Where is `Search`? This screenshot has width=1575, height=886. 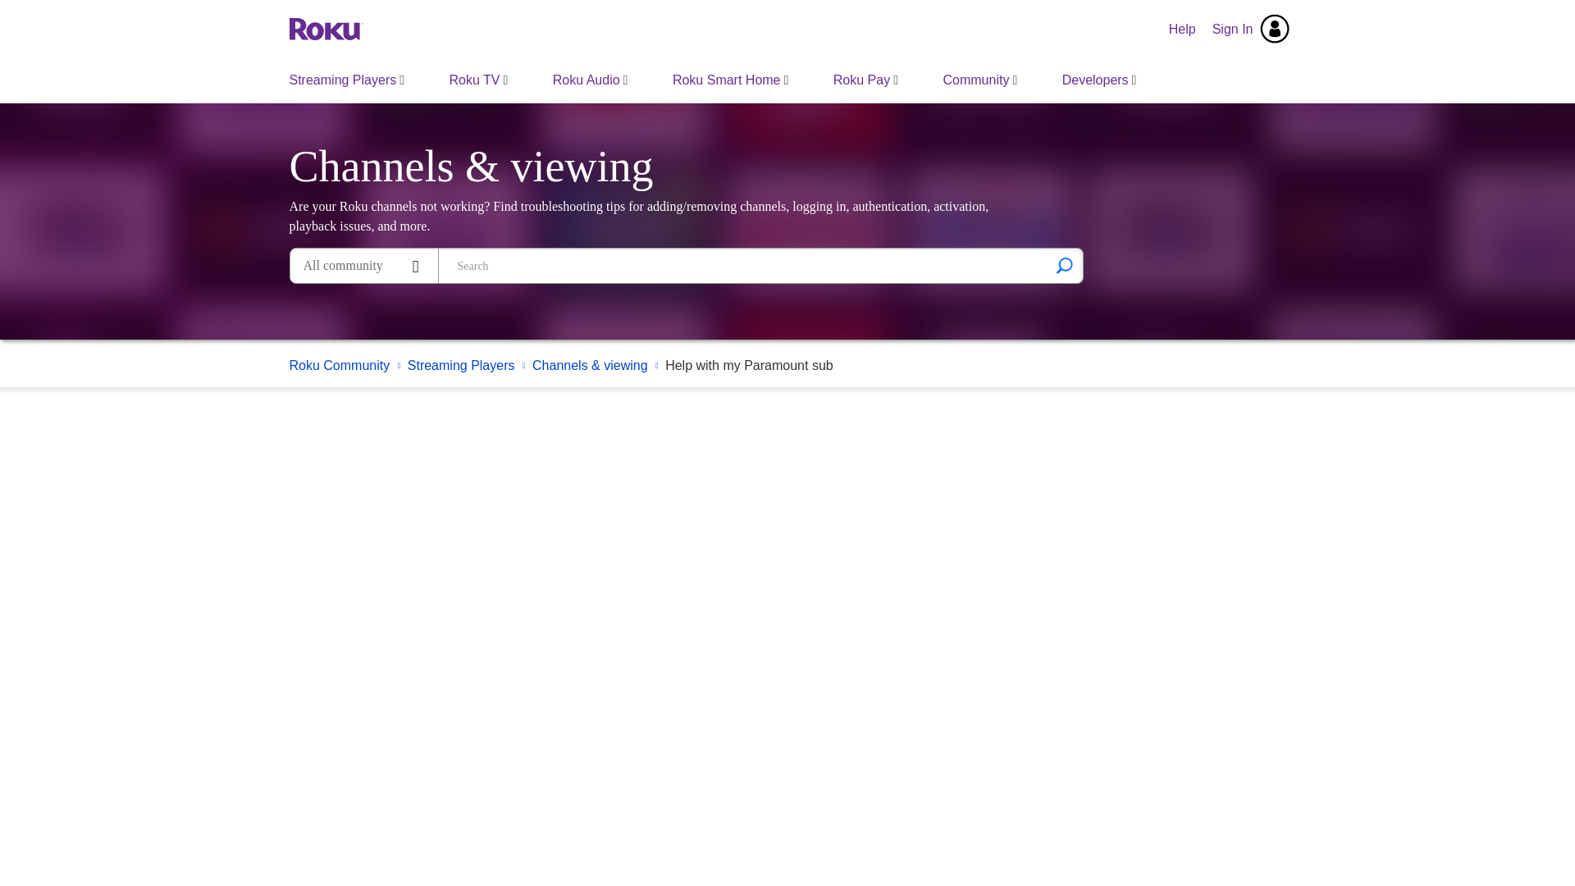
Search is located at coordinates (742, 266).